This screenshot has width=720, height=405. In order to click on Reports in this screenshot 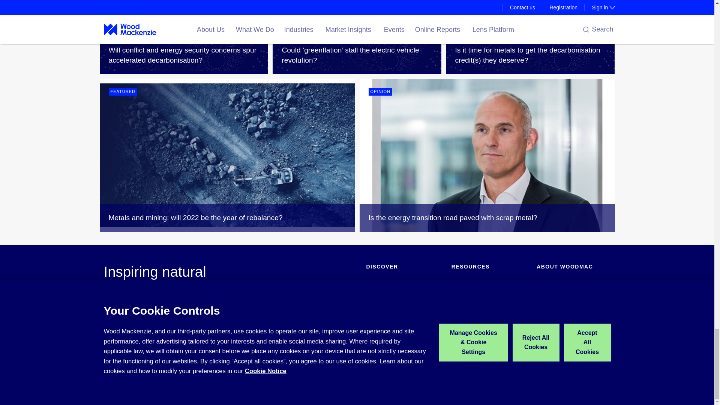, I will do `click(375, 328)`.